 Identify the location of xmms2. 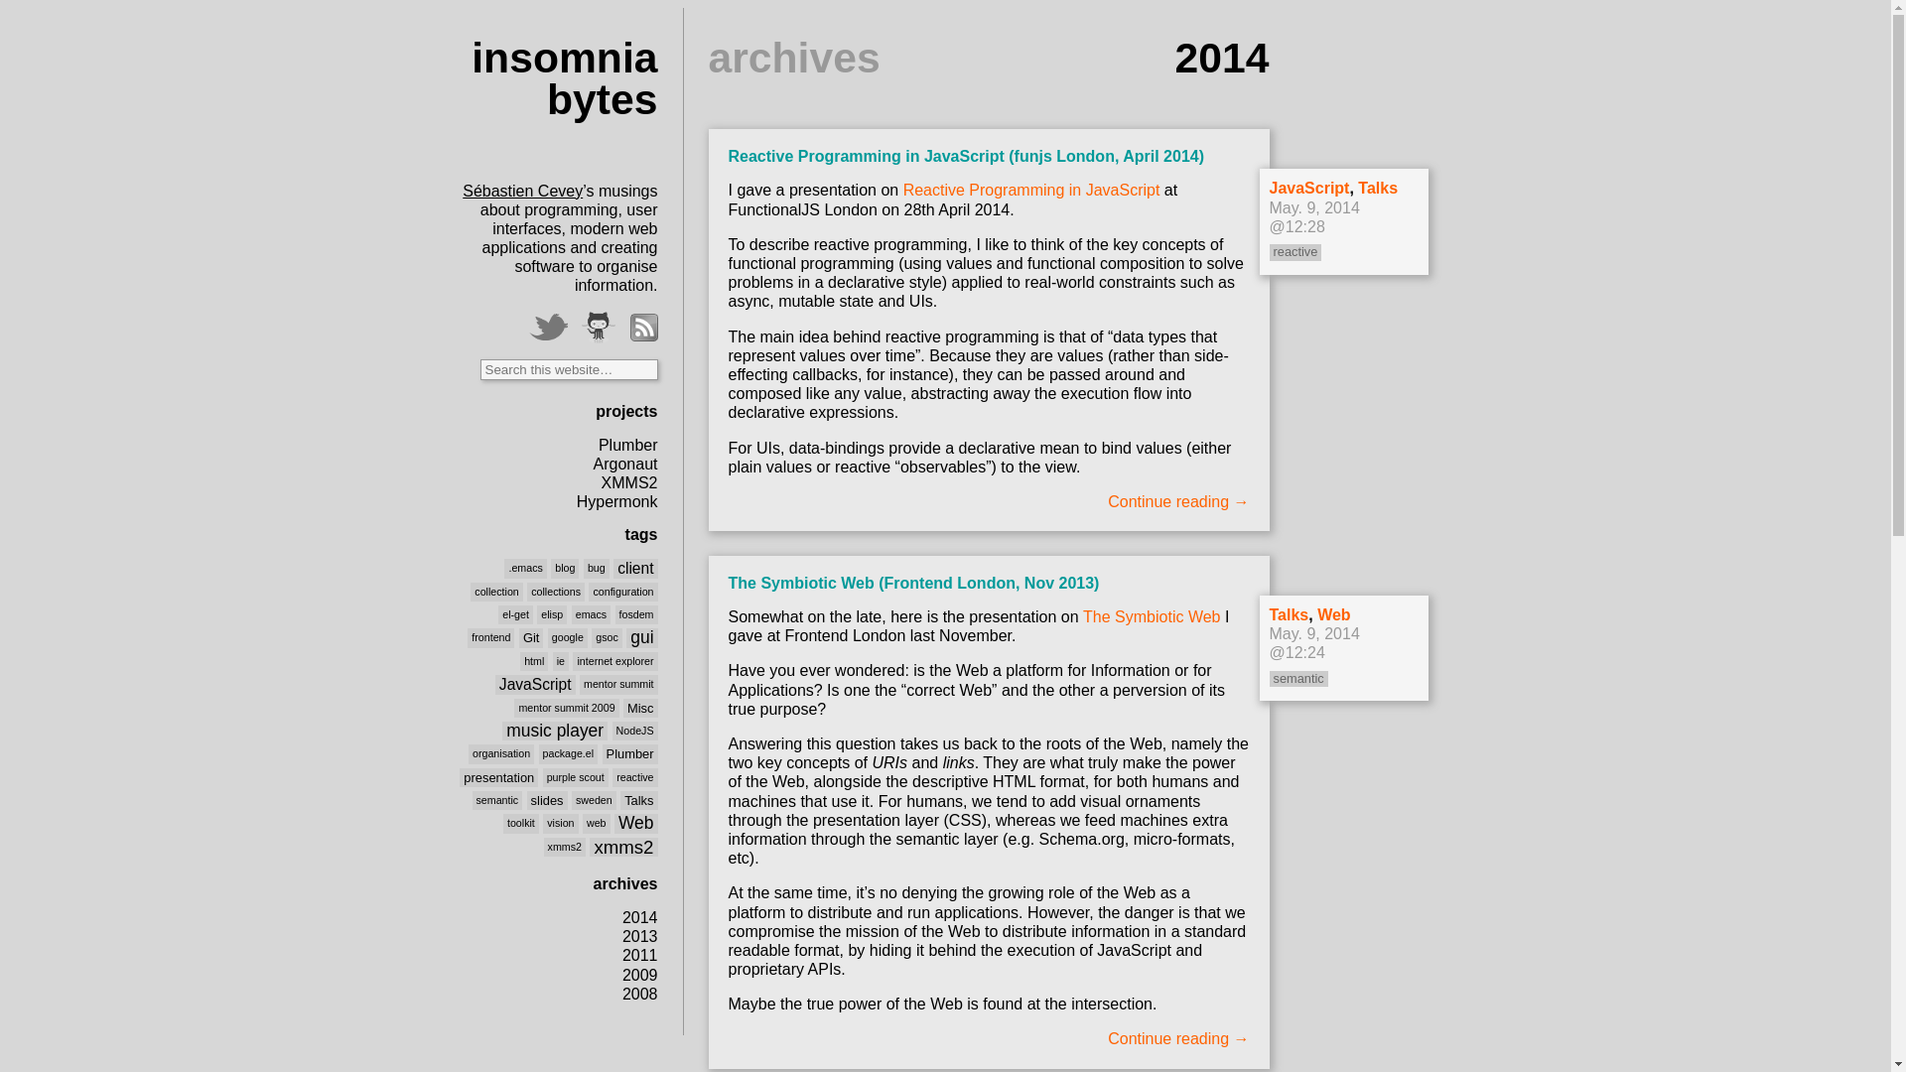
(623, 848).